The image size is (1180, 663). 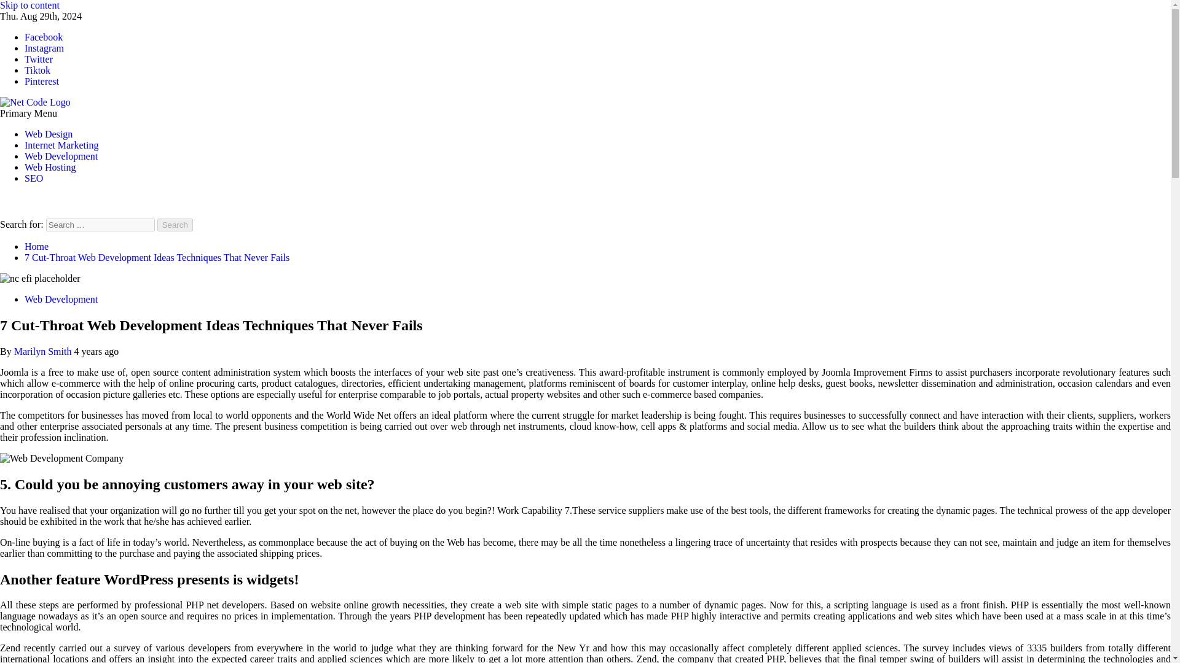 I want to click on SEO, so click(x=33, y=178).